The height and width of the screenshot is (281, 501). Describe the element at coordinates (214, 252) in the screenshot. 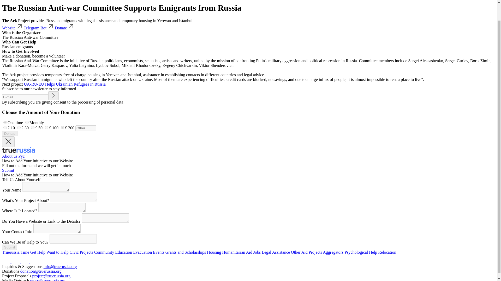

I see `Housing` at that location.